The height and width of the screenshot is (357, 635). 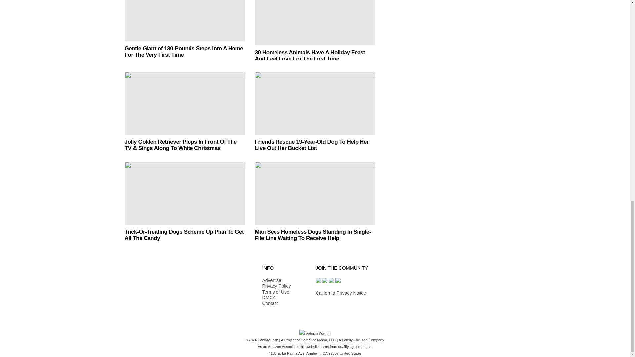 I want to click on DMCA, so click(x=276, y=298).